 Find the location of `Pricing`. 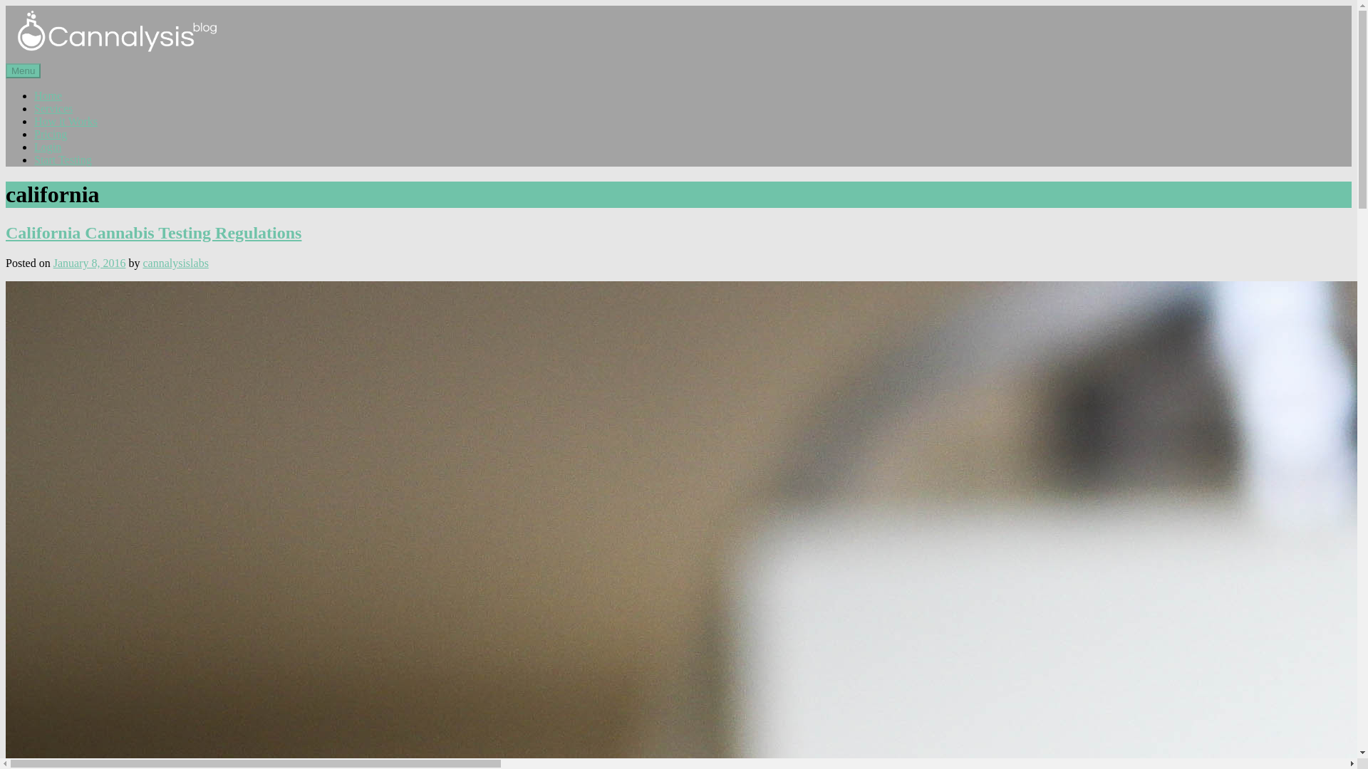

Pricing is located at coordinates (51, 134).